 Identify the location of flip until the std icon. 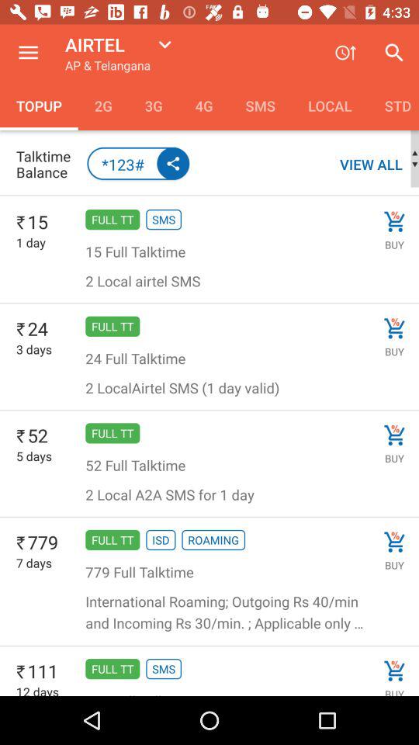
(393, 106).